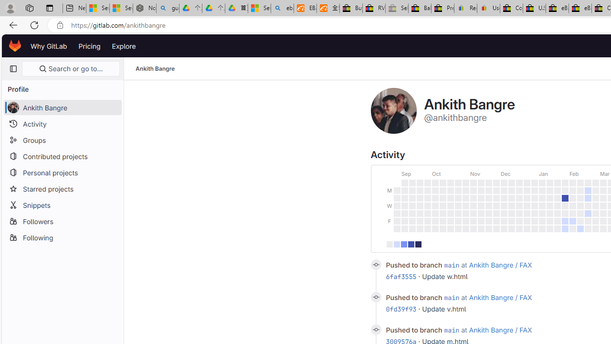 The image size is (611, 344). What do you see at coordinates (62, 204) in the screenshot?
I see `Snippets` at bounding box center [62, 204].